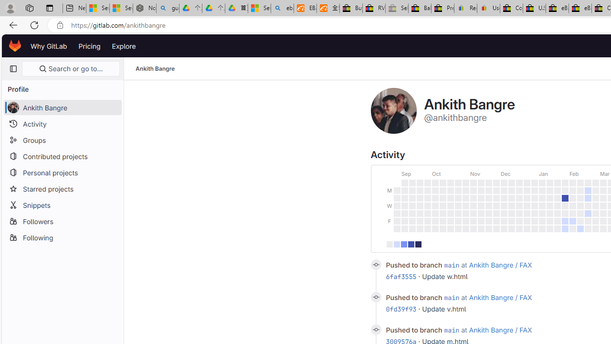 The image size is (611, 344). What do you see at coordinates (62, 204) in the screenshot?
I see `Snippets` at bounding box center [62, 204].